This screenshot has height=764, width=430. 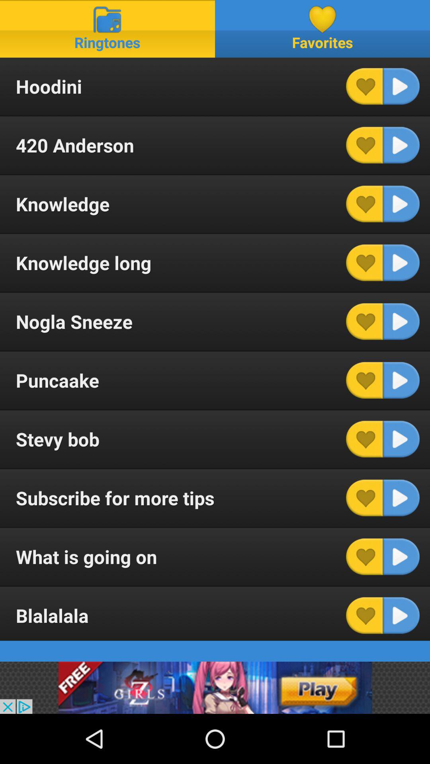 What do you see at coordinates (364, 615) in the screenshot?
I see `add to favourite` at bounding box center [364, 615].